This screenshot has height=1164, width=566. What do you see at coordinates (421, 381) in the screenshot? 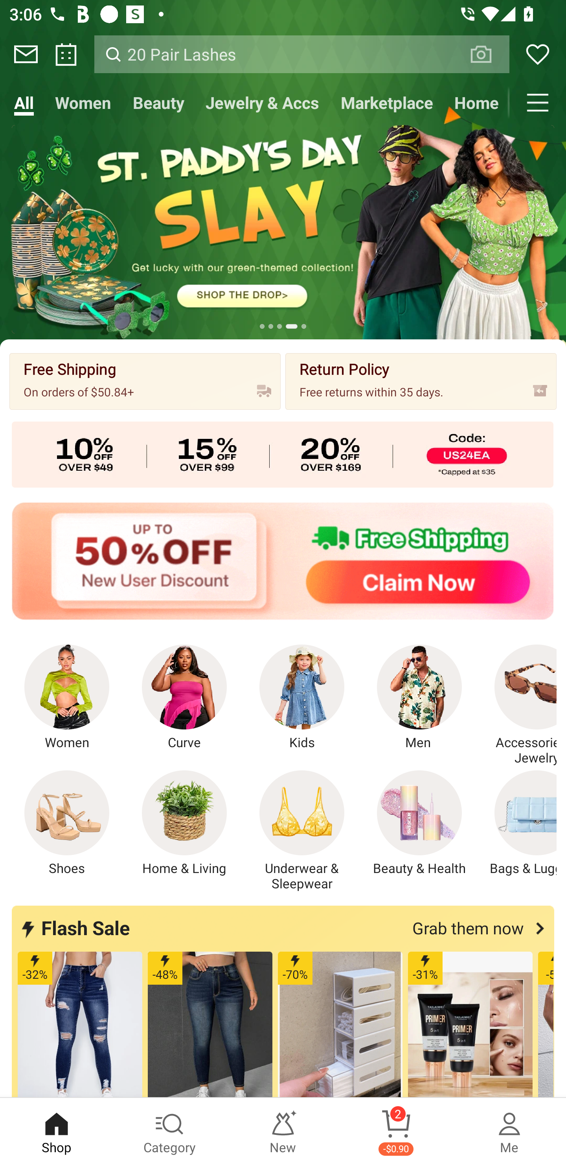
I see `Return Policy Free returns within 35 days.` at bounding box center [421, 381].